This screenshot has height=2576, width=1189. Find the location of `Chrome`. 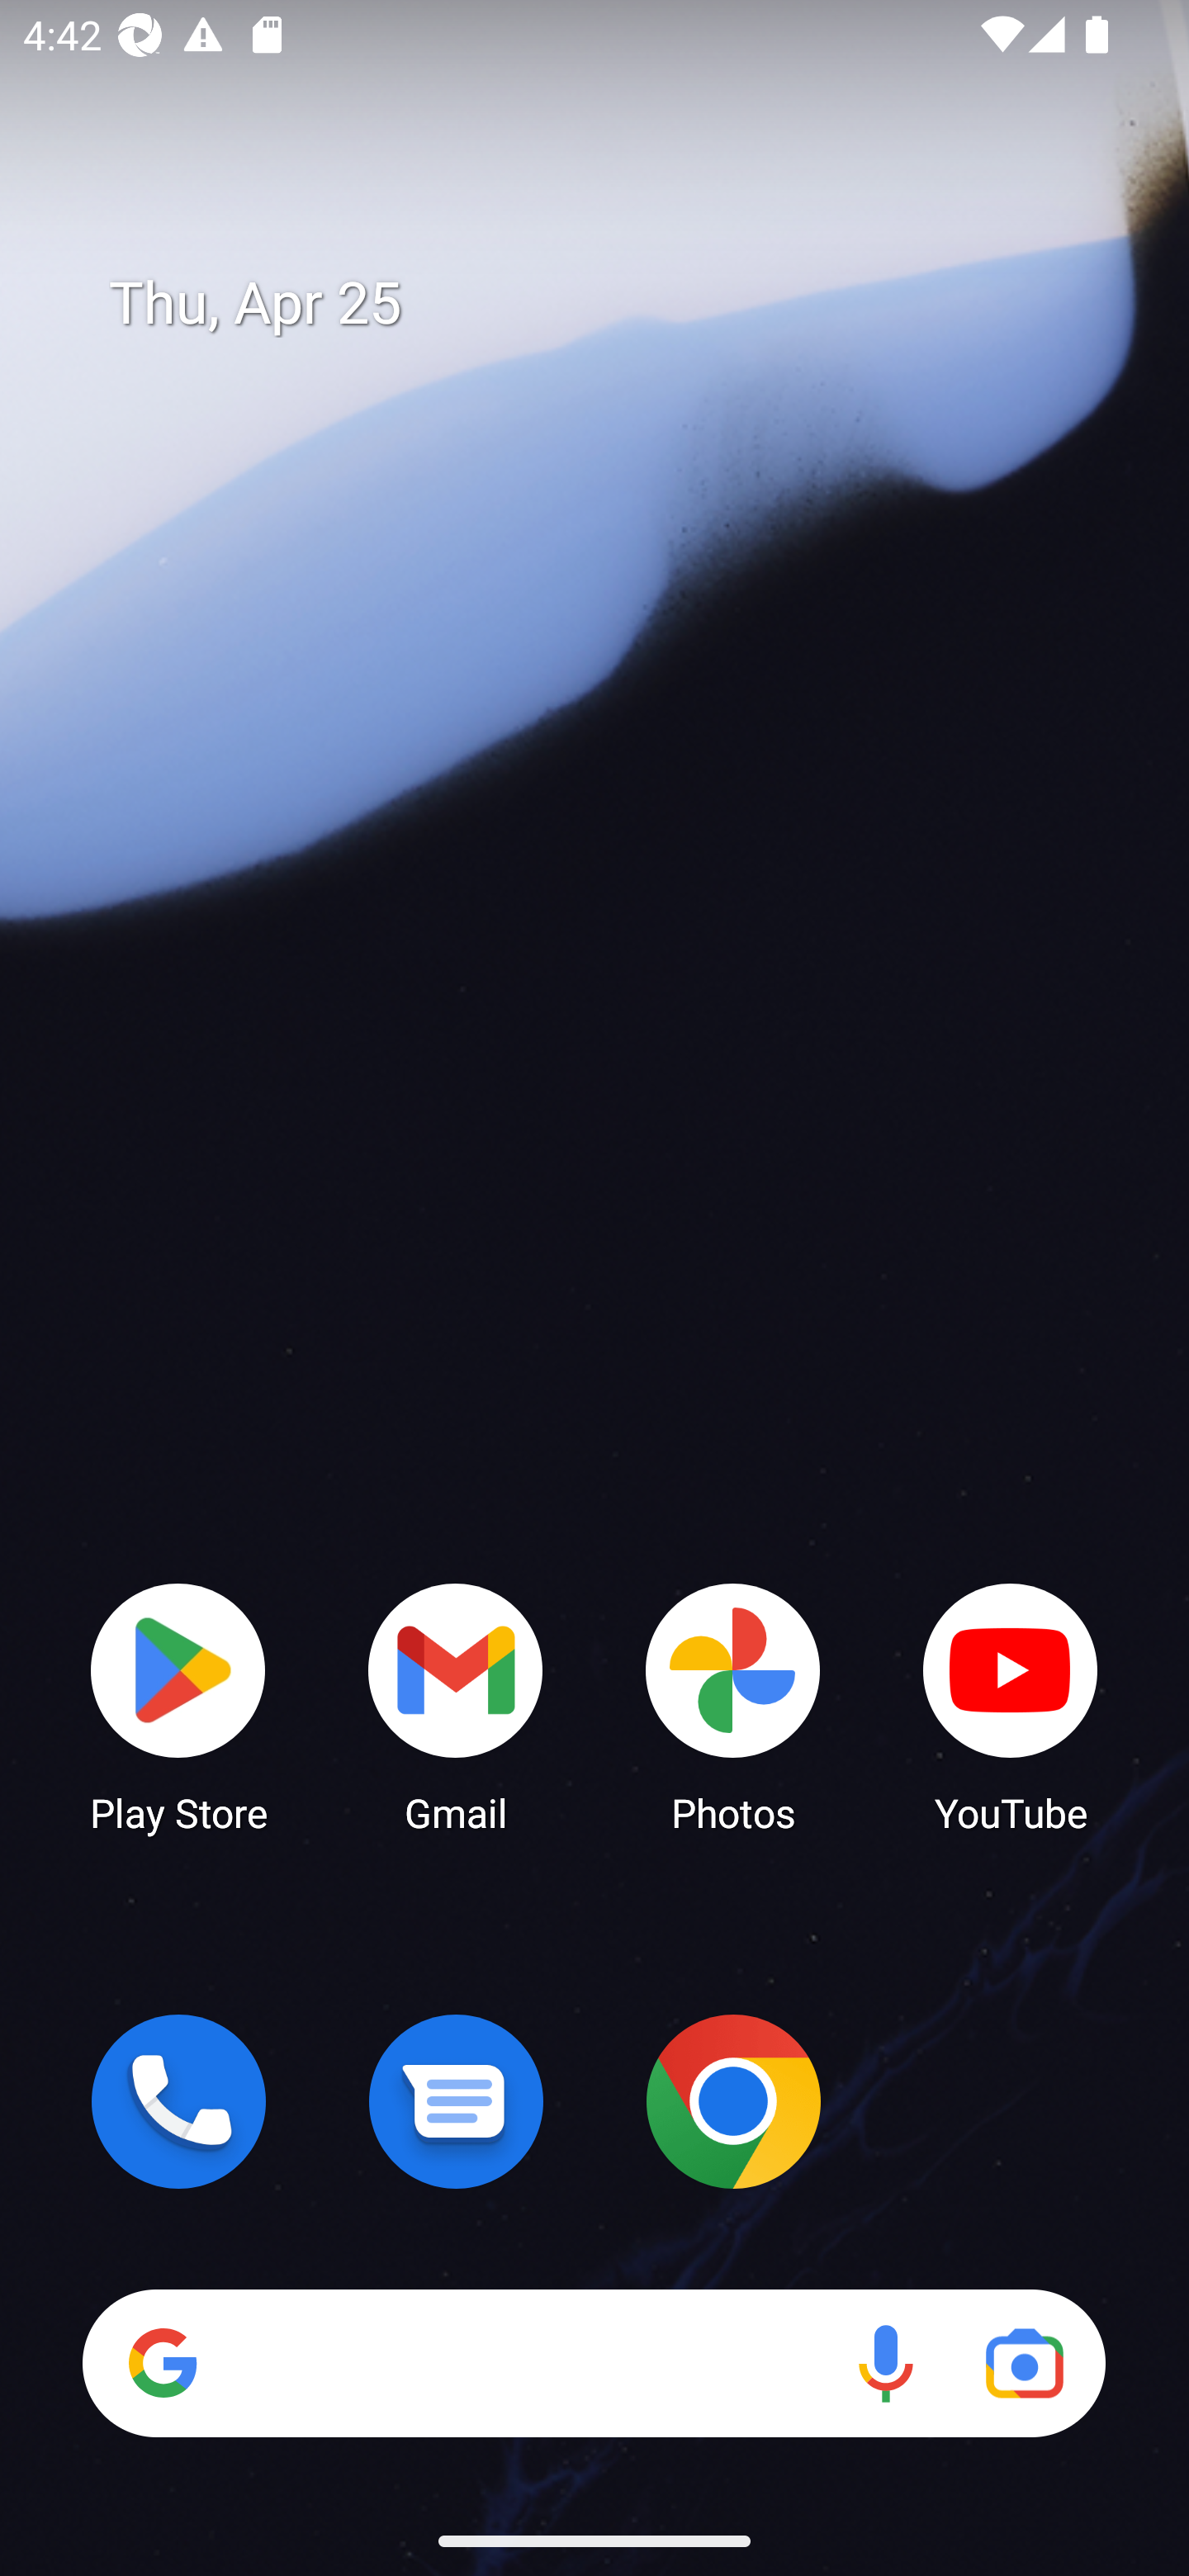

Chrome is located at coordinates (733, 2101).